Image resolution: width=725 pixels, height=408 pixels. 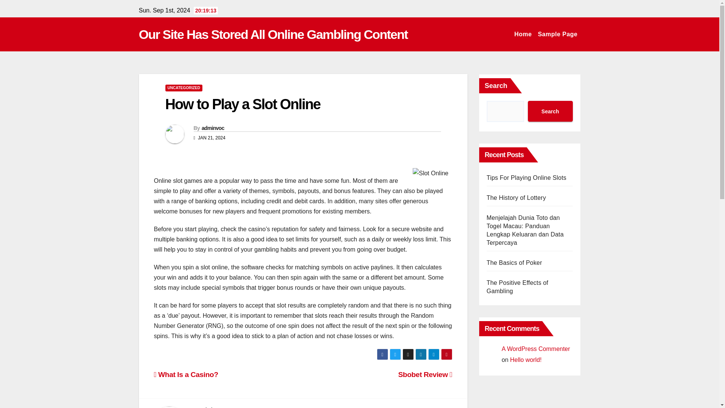 What do you see at coordinates (242, 104) in the screenshot?
I see `How to Play a Slot Online` at bounding box center [242, 104].